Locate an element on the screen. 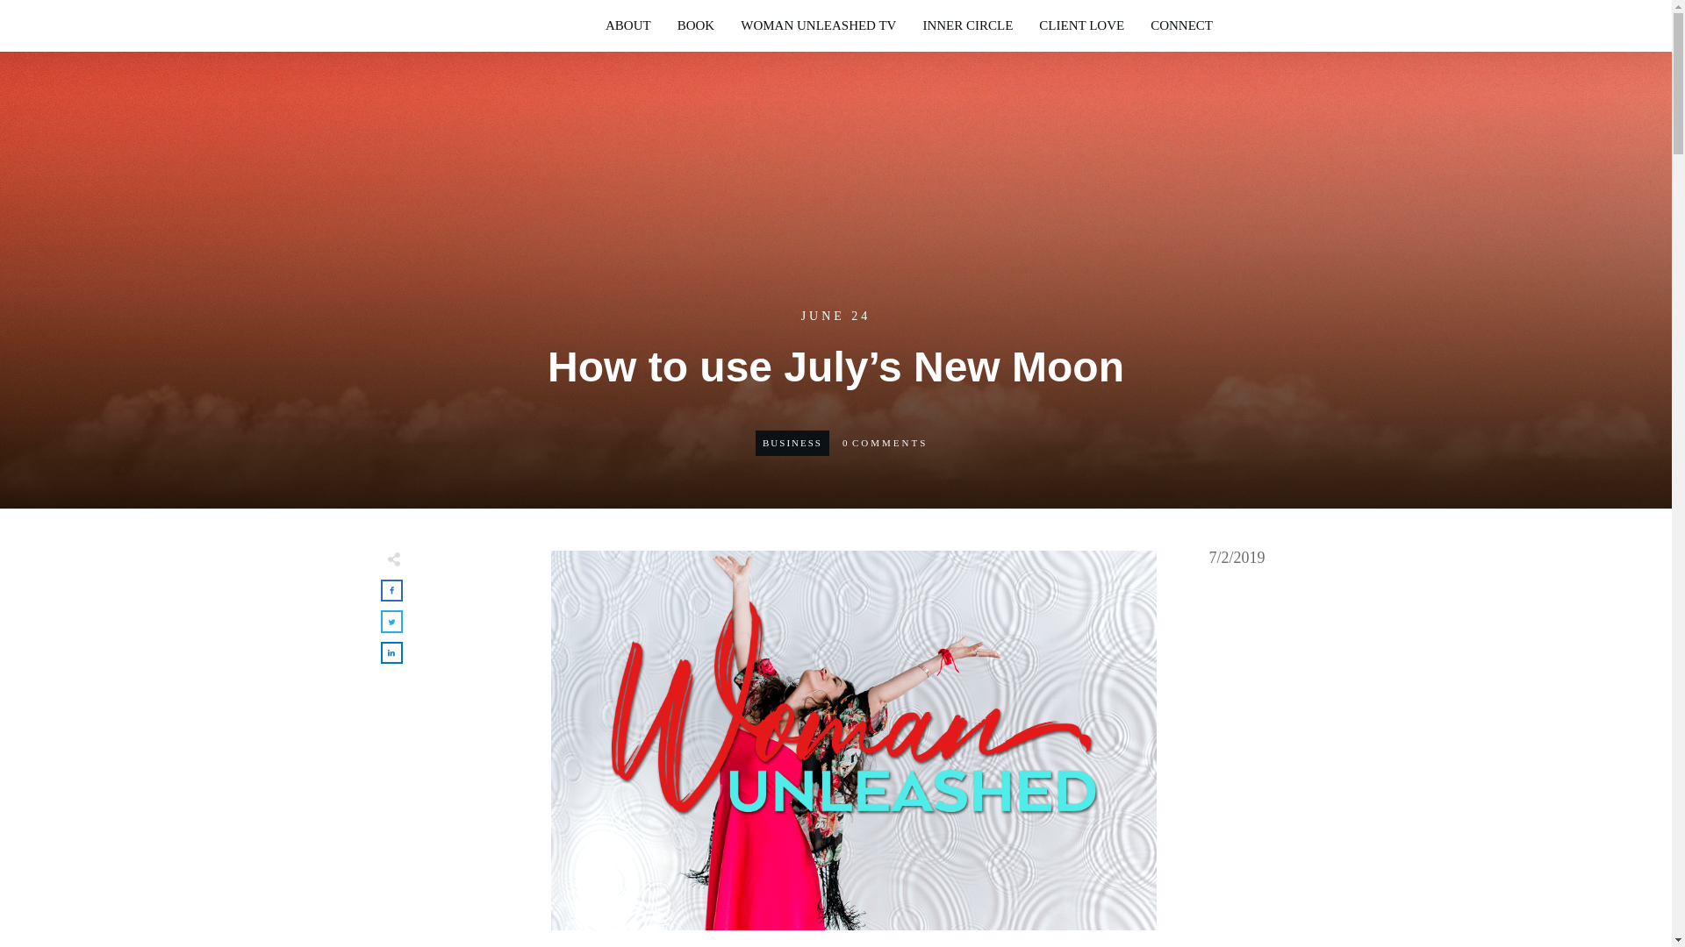 The image size is (1685, 947). BUSINESS is located at coordinates (792, 442).